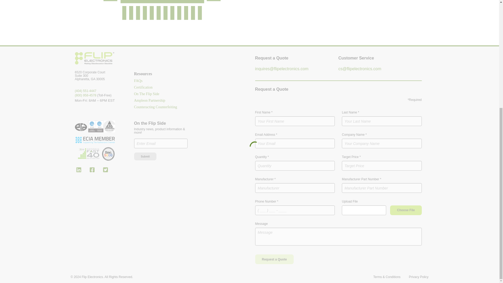 This screenshot has width=503, height=283. What do you see at coordinates (145, 156) in the screenshot?
I see `Submit` at bounding box center [145, 156].